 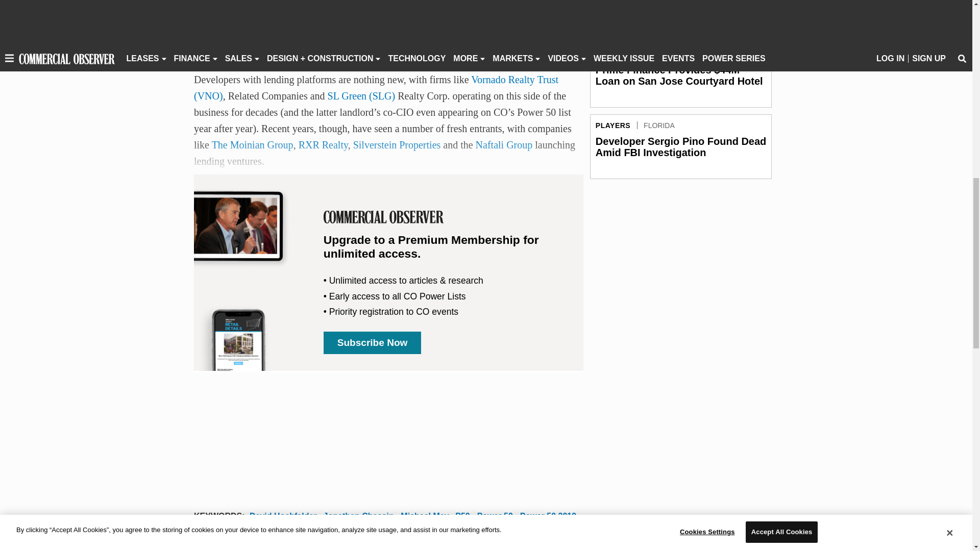 I want to click on Naftali Group, so click(x=504, y=145).